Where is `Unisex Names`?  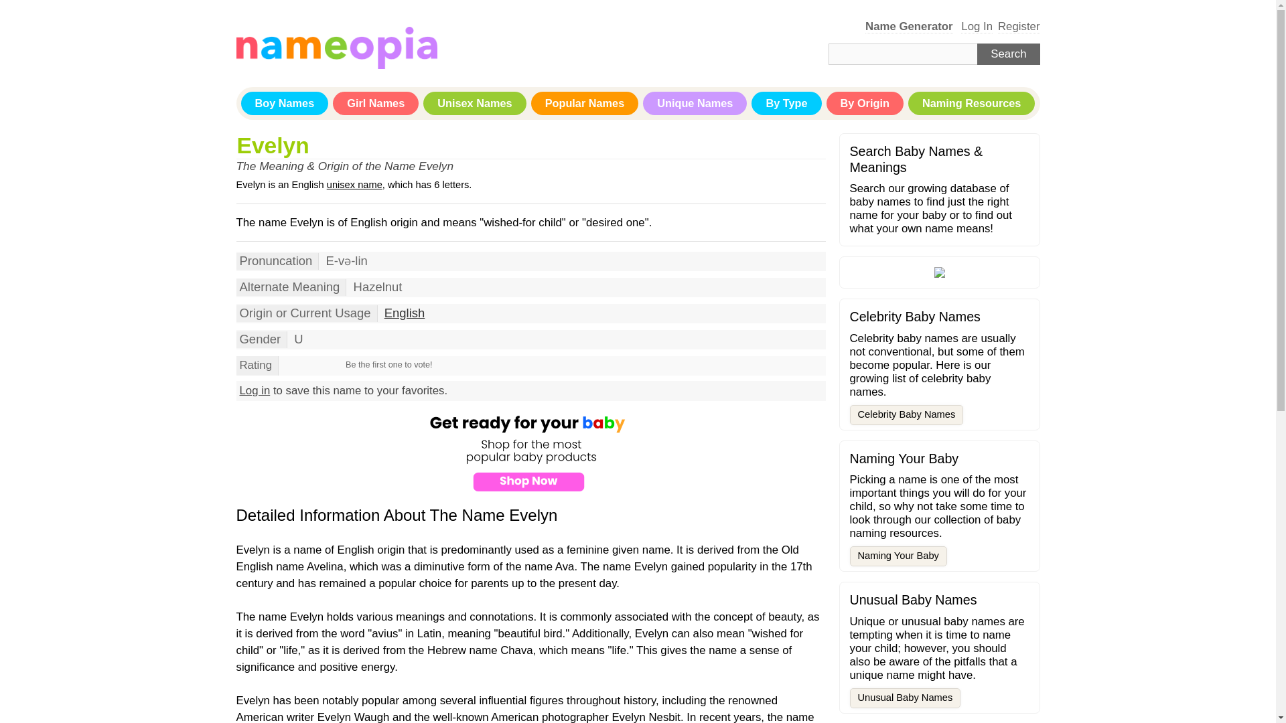 Unisex Names is located at coordinates (474, 103).